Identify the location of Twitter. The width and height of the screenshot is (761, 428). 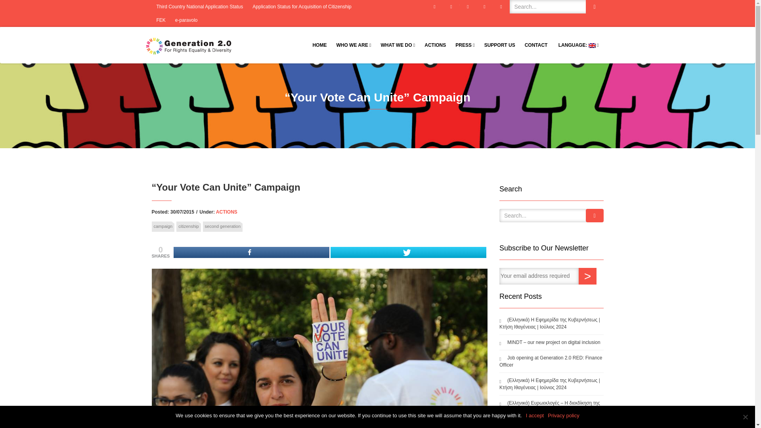
(451, 6).